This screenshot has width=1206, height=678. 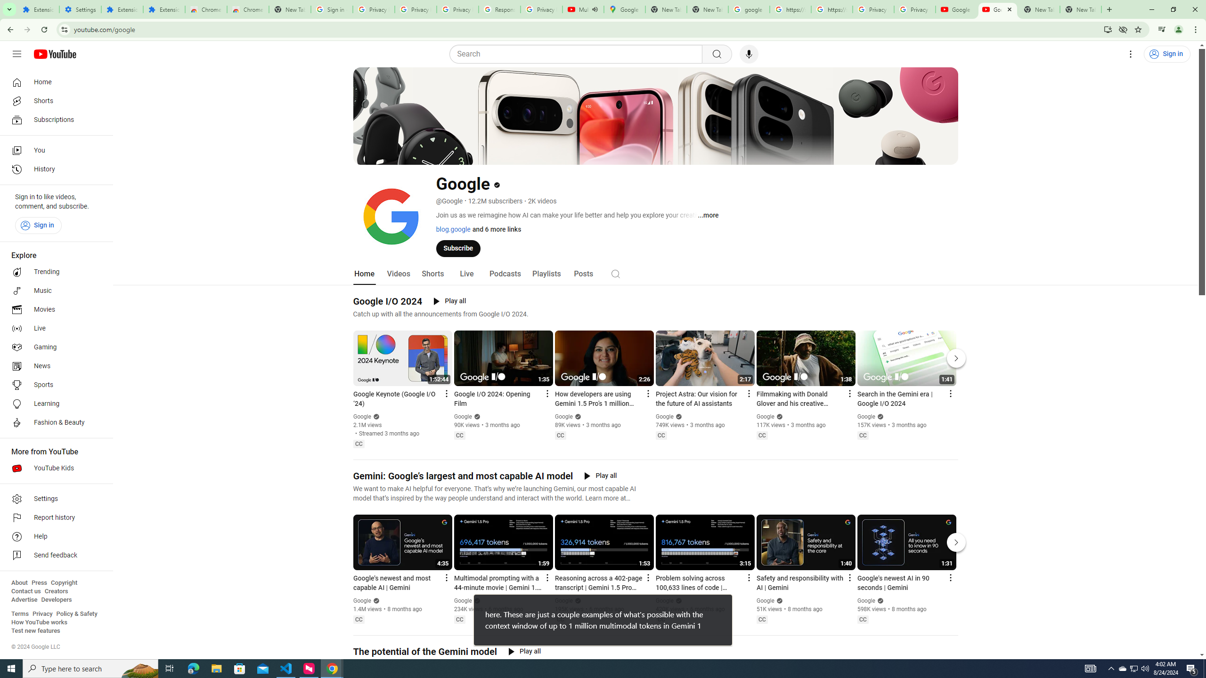 I want to click on Contact us, so click(x=26, y=591).